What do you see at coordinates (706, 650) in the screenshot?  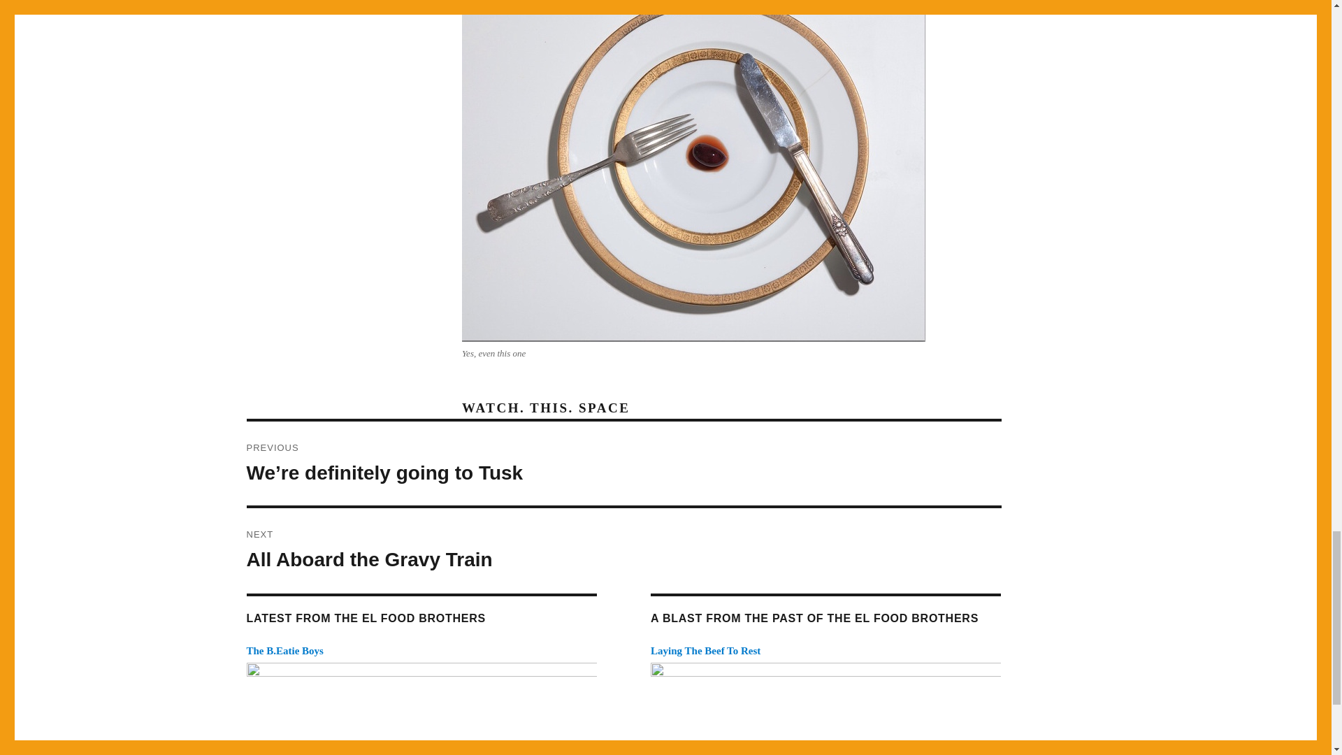 I see `Permanent link to Laying The Beef To Rest` at bounding box center [706, 650].